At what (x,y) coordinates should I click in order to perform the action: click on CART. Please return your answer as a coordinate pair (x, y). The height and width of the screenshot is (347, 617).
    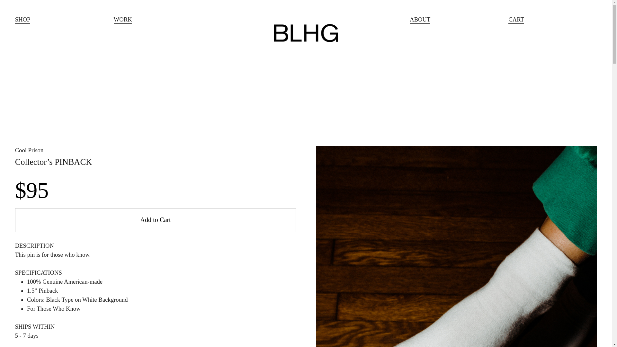
    Looking at the image, I should click on (516, 20).